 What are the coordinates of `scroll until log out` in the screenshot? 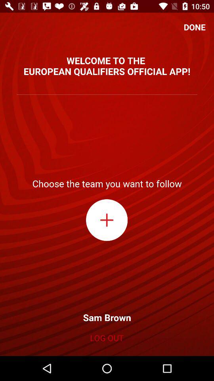 It's located at (107, 338).